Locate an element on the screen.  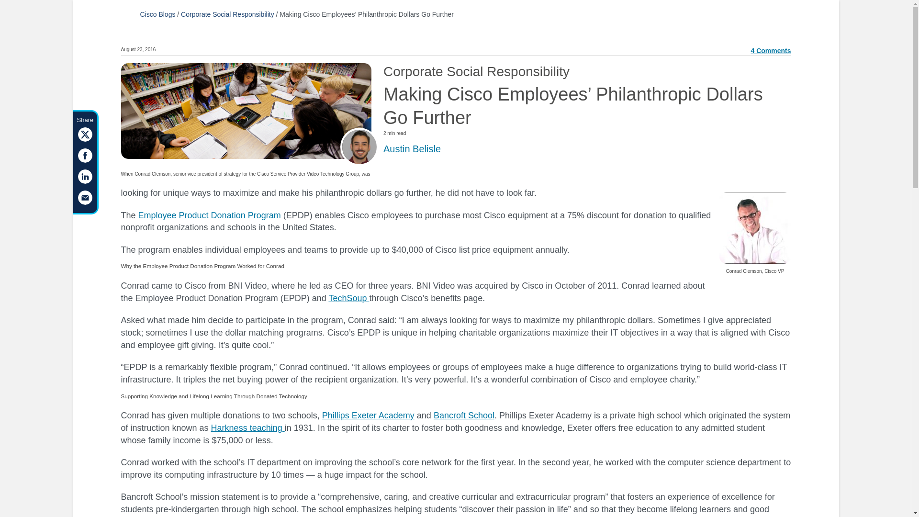
Corporate Social Responsibility is located at coordinates (227, 14).